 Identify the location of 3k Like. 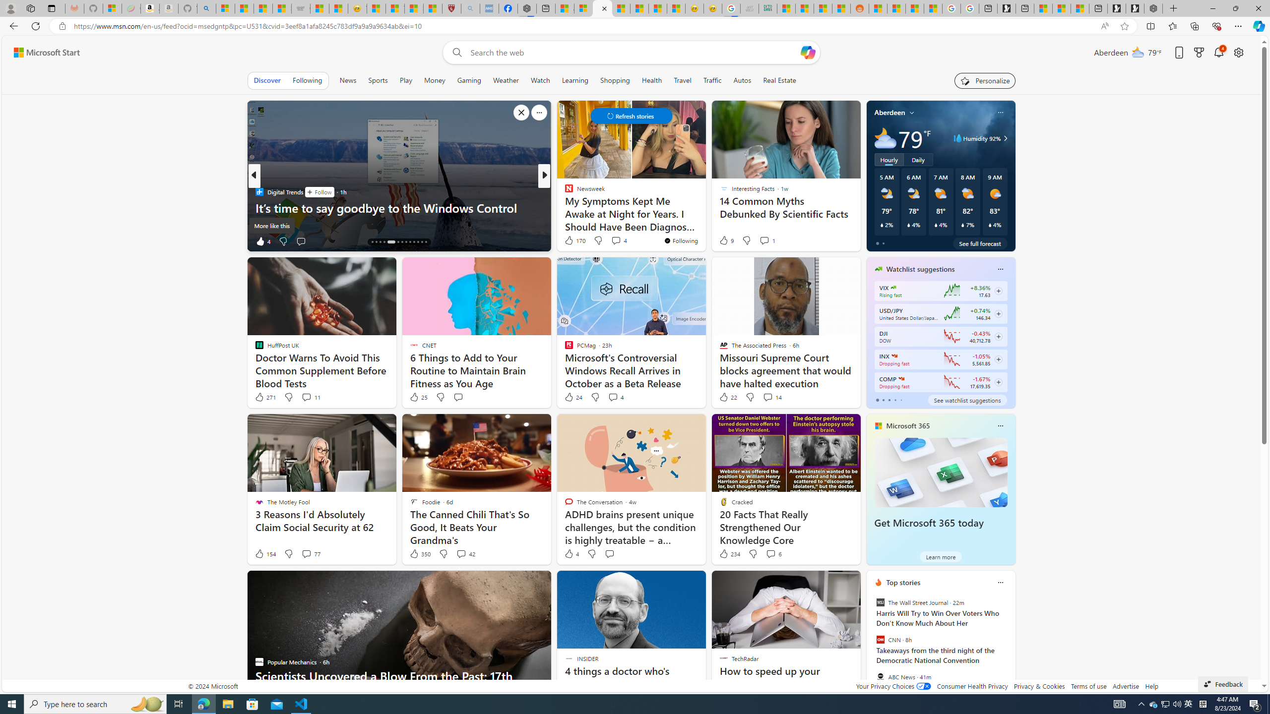
(570, 241).